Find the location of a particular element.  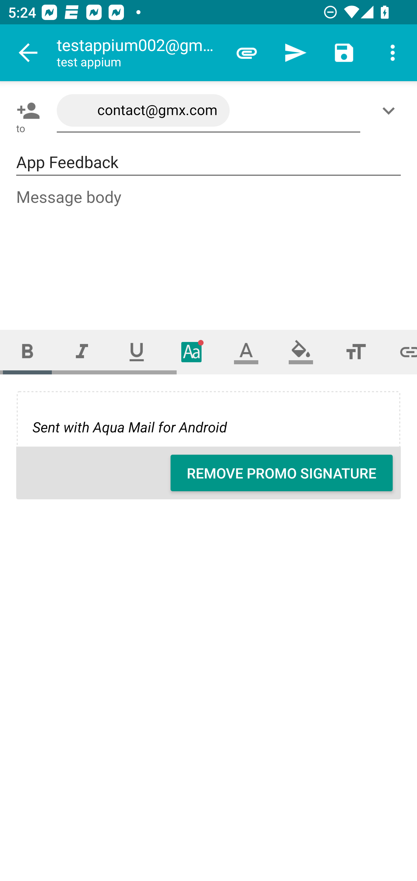

testappium002@gmail.com test appium is located at coordinates (139, 53).